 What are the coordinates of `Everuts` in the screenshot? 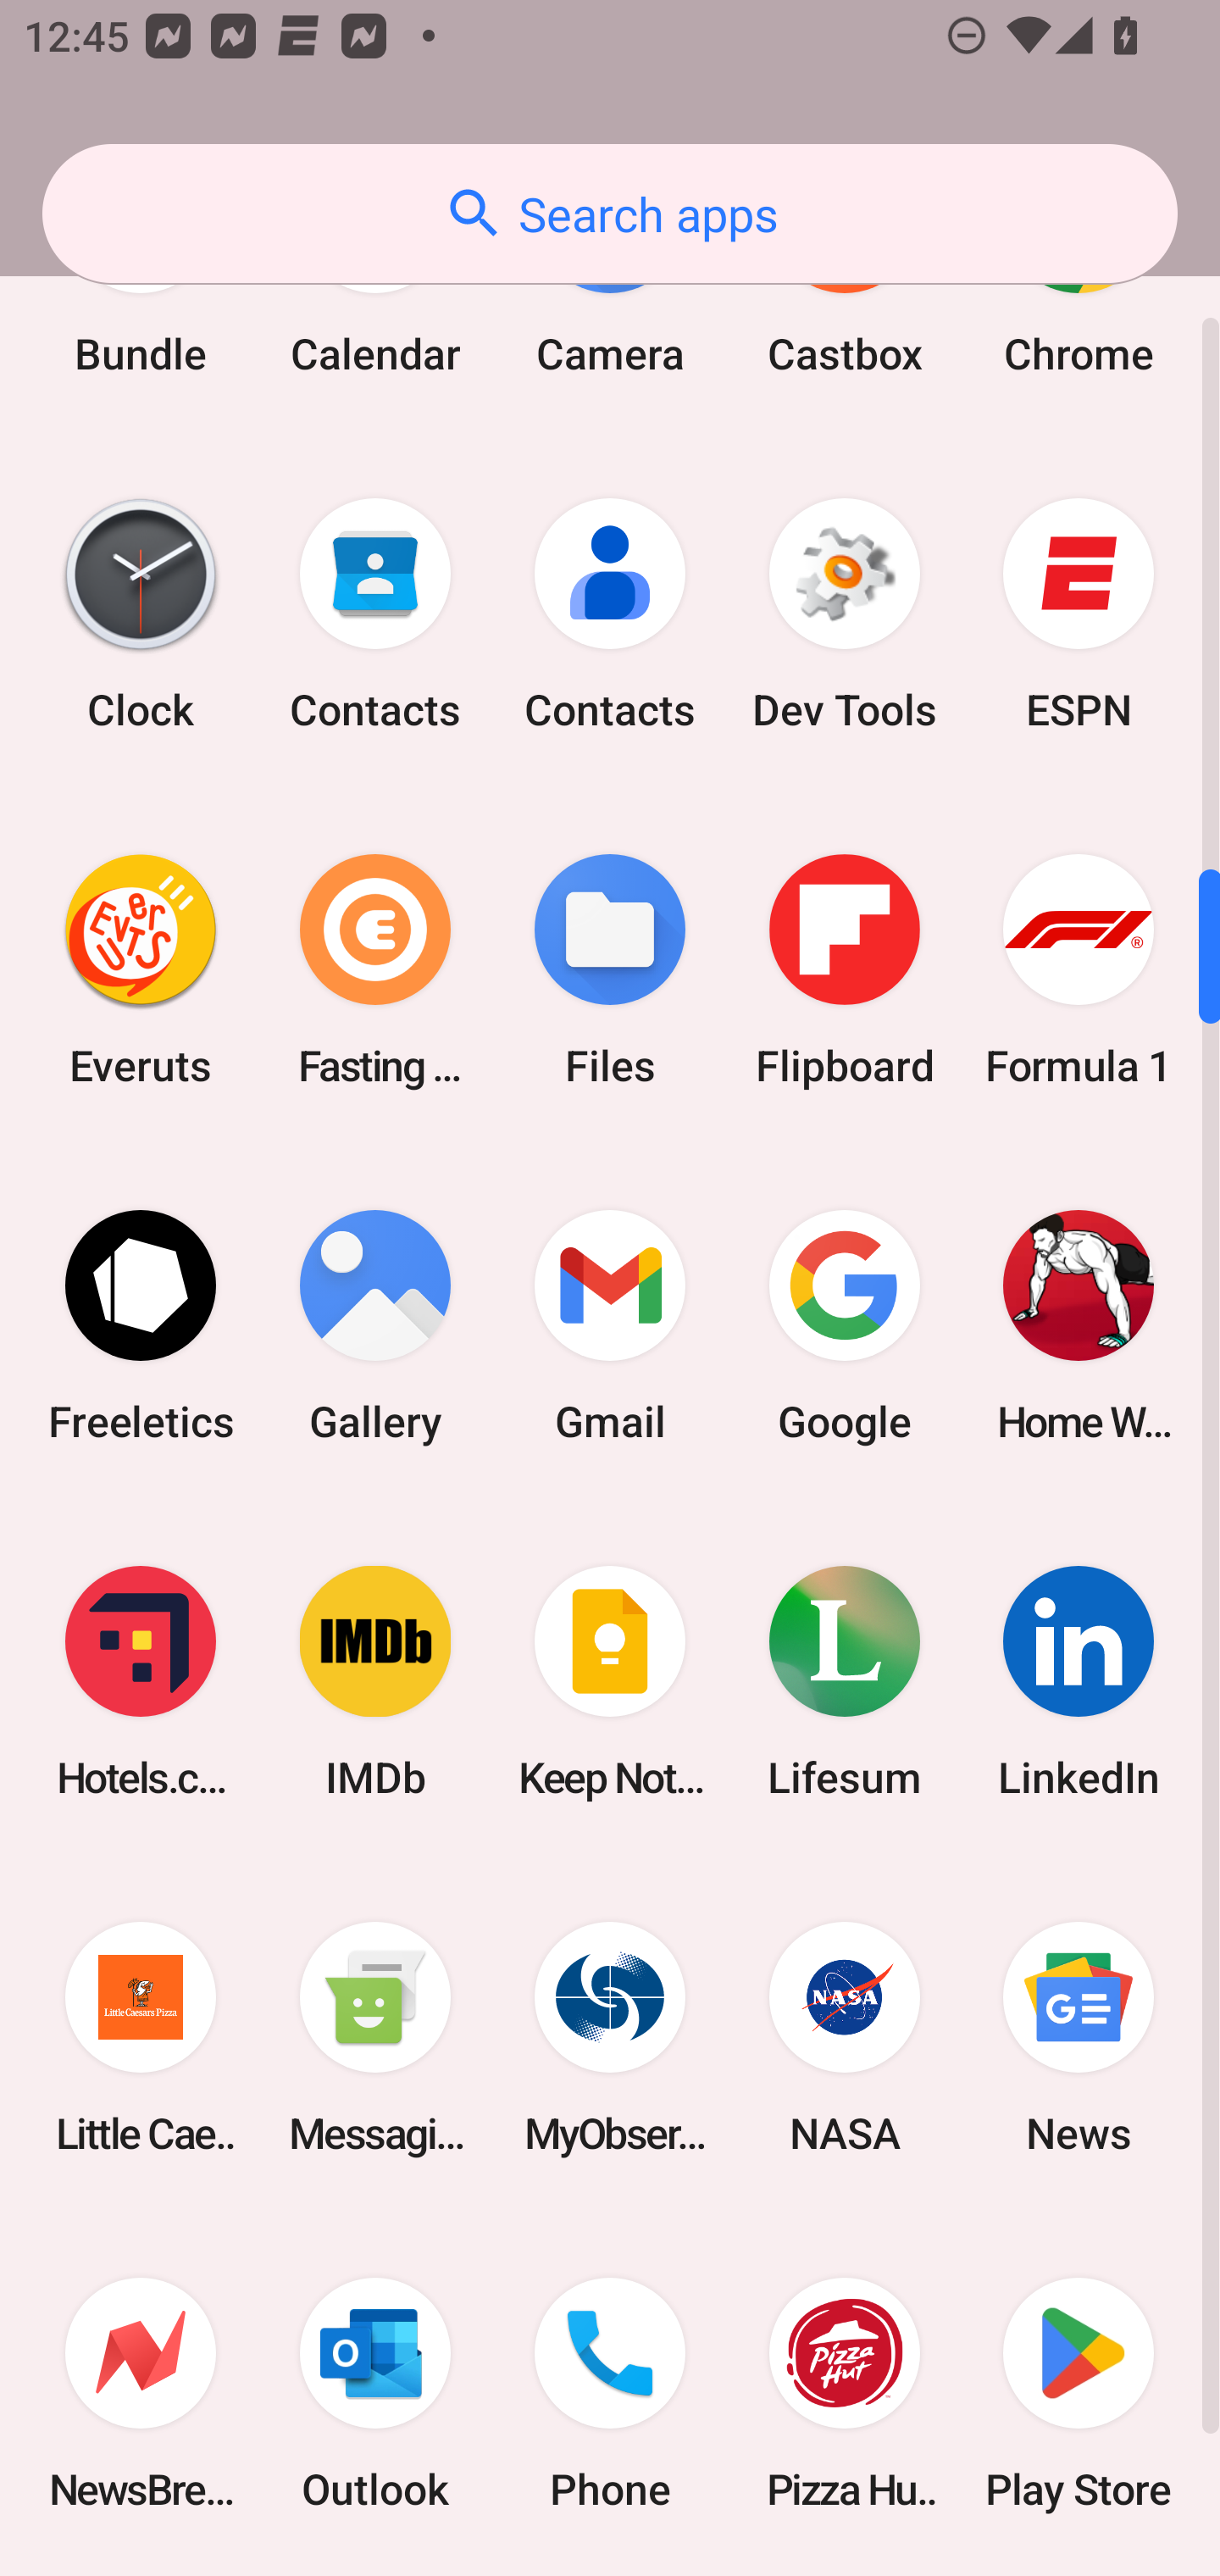 It's located at (141, 971).